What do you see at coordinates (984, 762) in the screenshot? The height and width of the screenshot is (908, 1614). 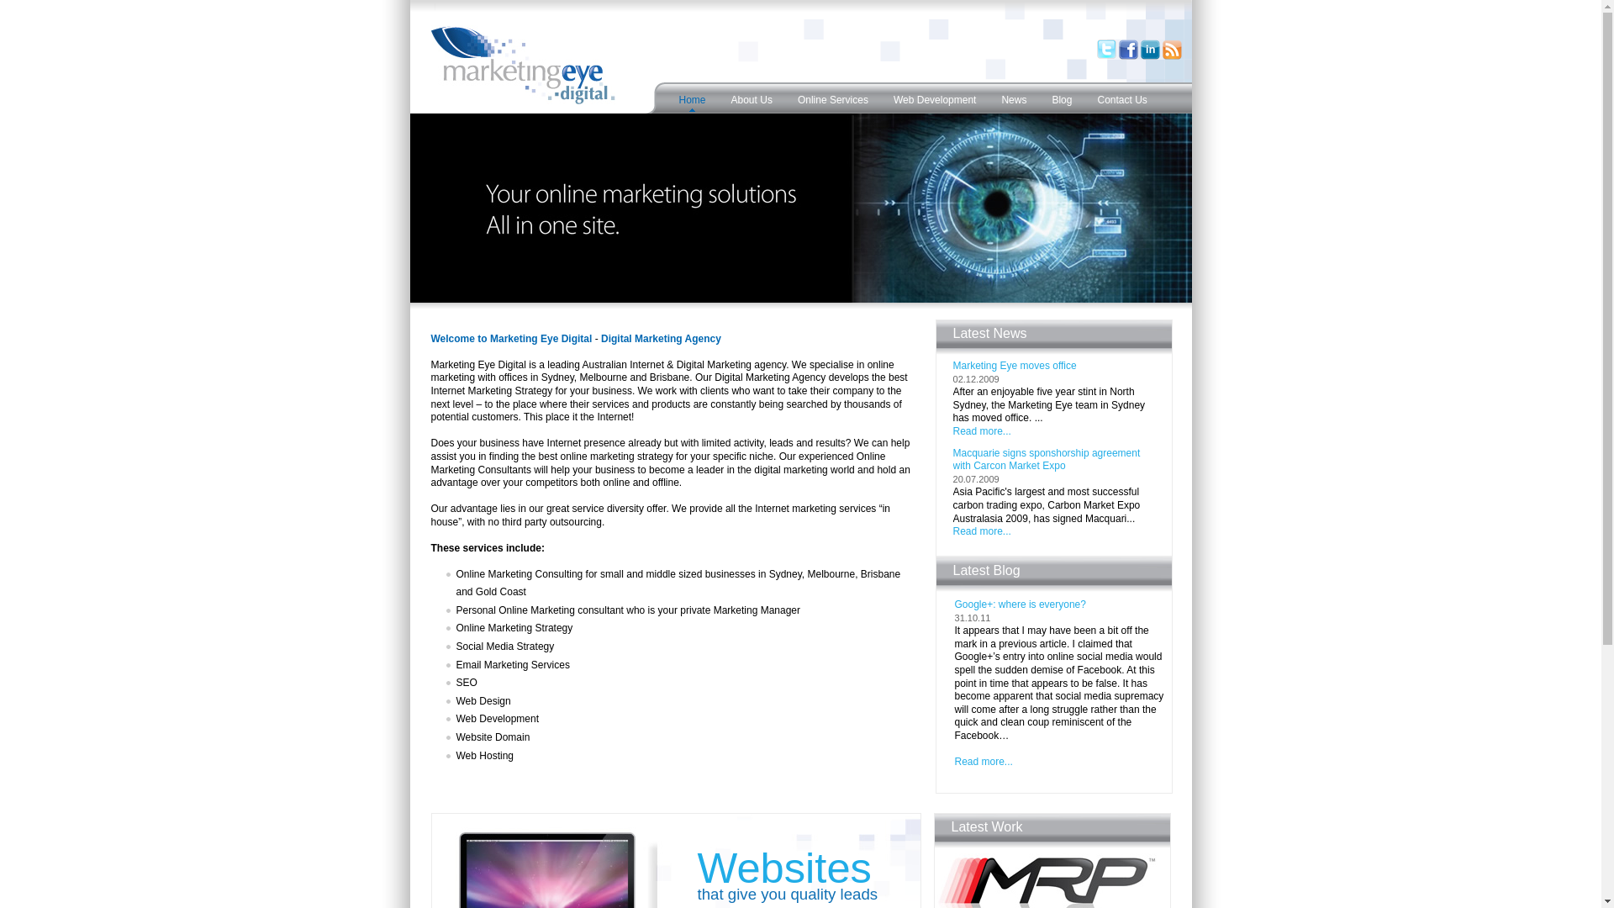 I see `Read more...` at bounding box center [984, 762].